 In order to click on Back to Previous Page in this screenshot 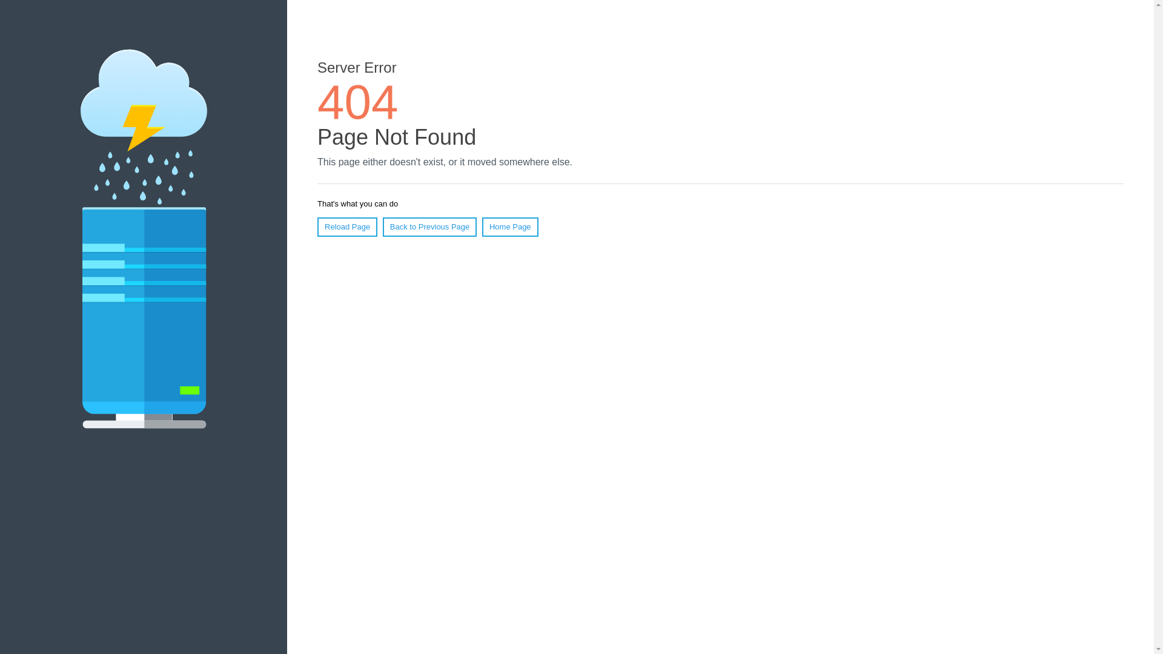, I will do `click(430, 227)`.